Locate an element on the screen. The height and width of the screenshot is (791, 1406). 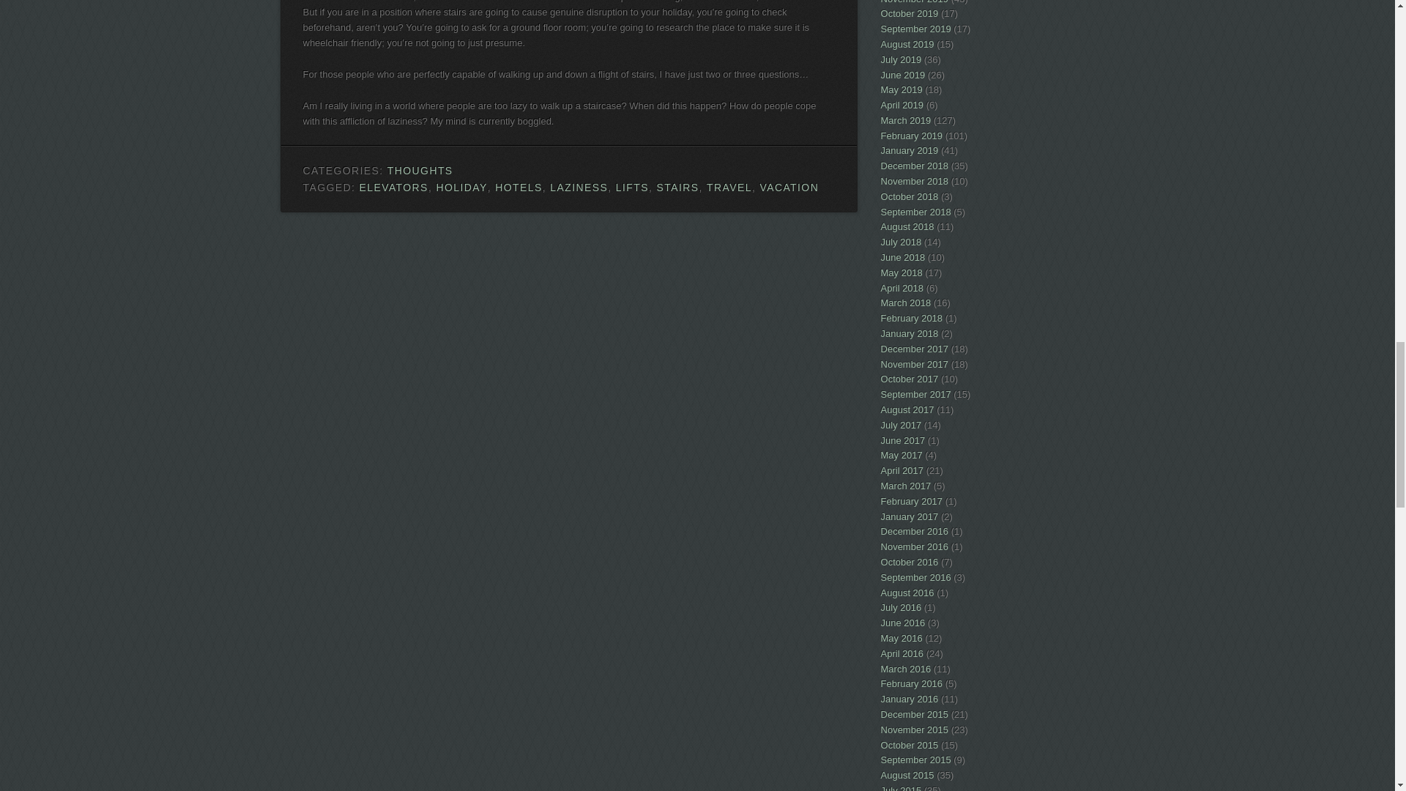
LAZINESS is located at coordinates (579, 187).